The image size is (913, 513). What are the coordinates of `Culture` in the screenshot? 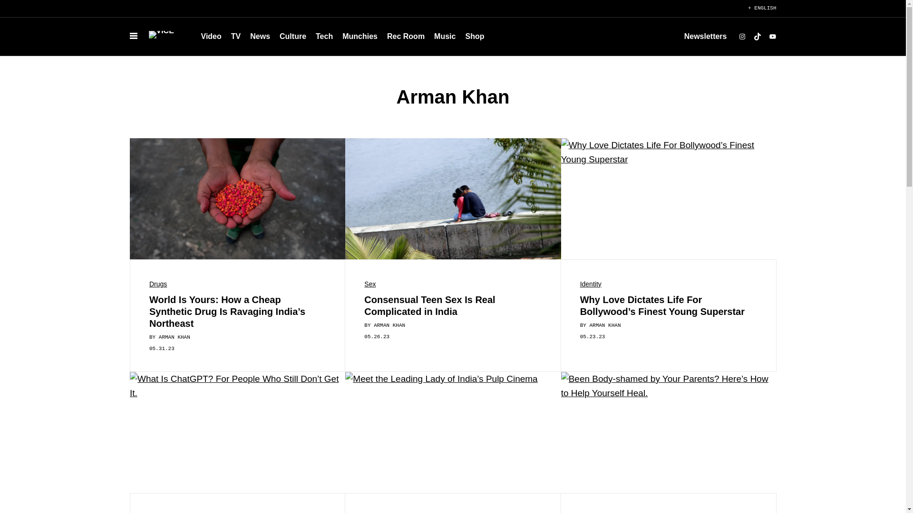 It's located at (293, 36).